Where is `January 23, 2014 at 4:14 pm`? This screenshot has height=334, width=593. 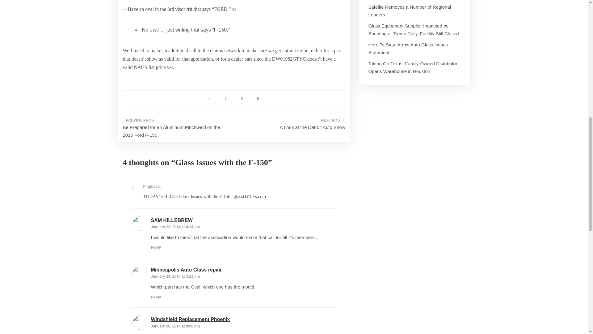
January 23, 2014 at 4:14 pm is located at coordinates (175, 227).